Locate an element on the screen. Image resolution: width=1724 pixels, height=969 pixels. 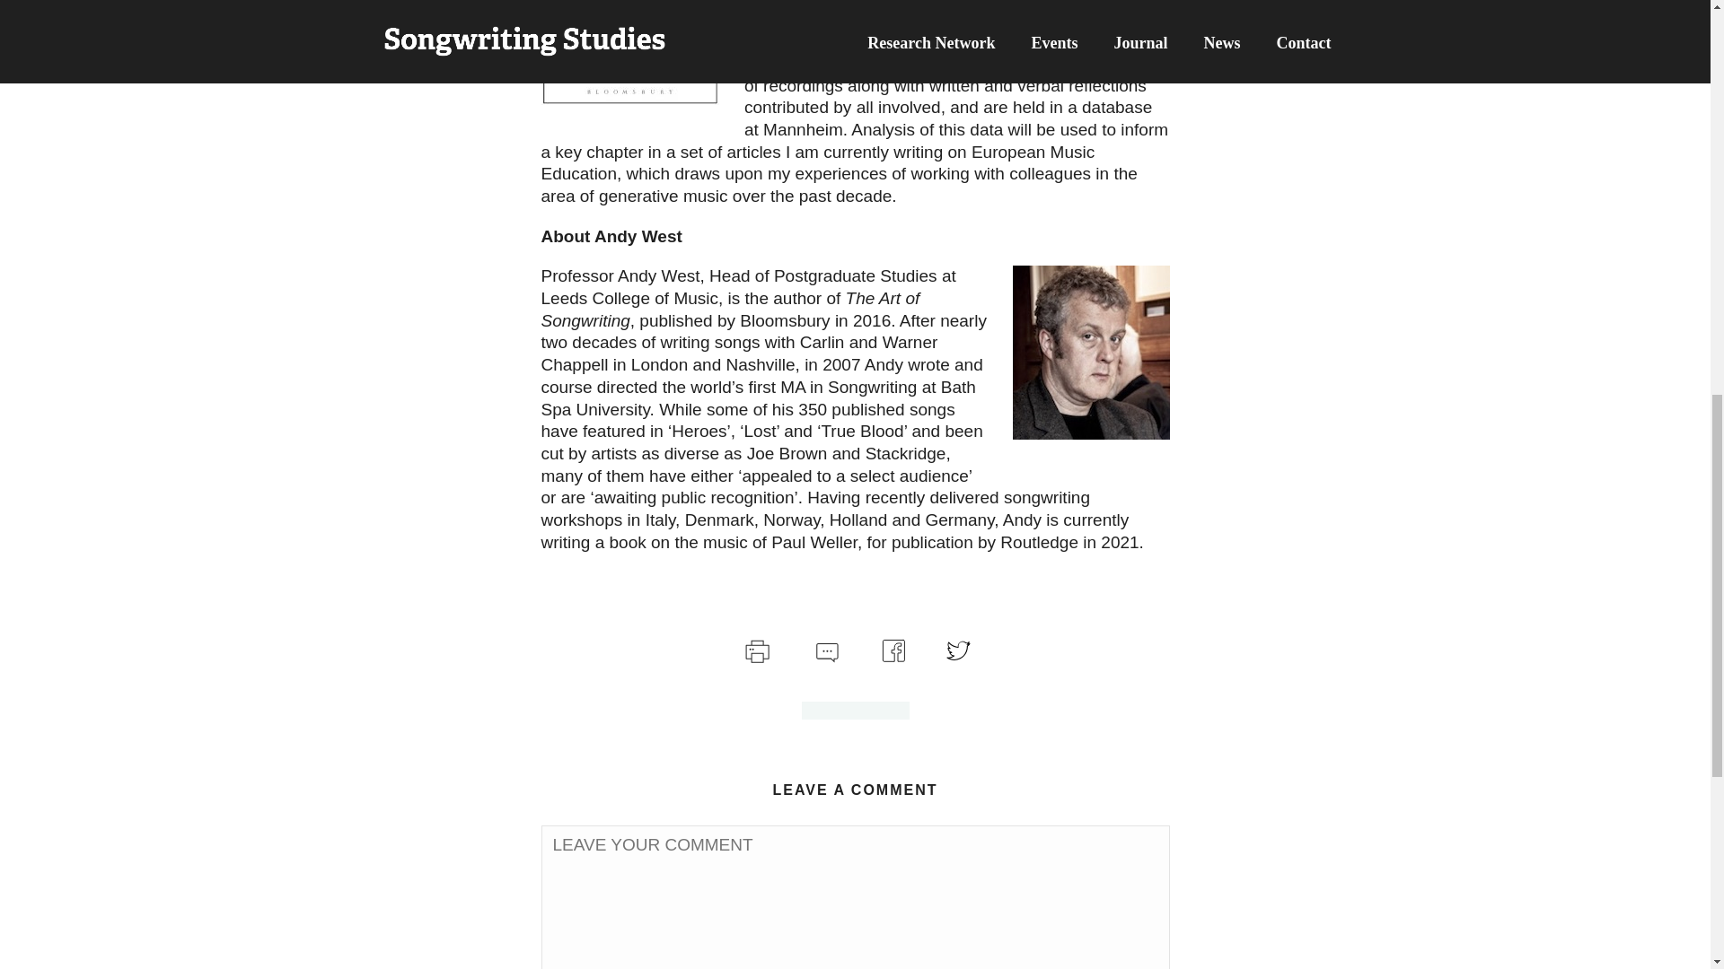
Print is located at coordinates (756, 649).